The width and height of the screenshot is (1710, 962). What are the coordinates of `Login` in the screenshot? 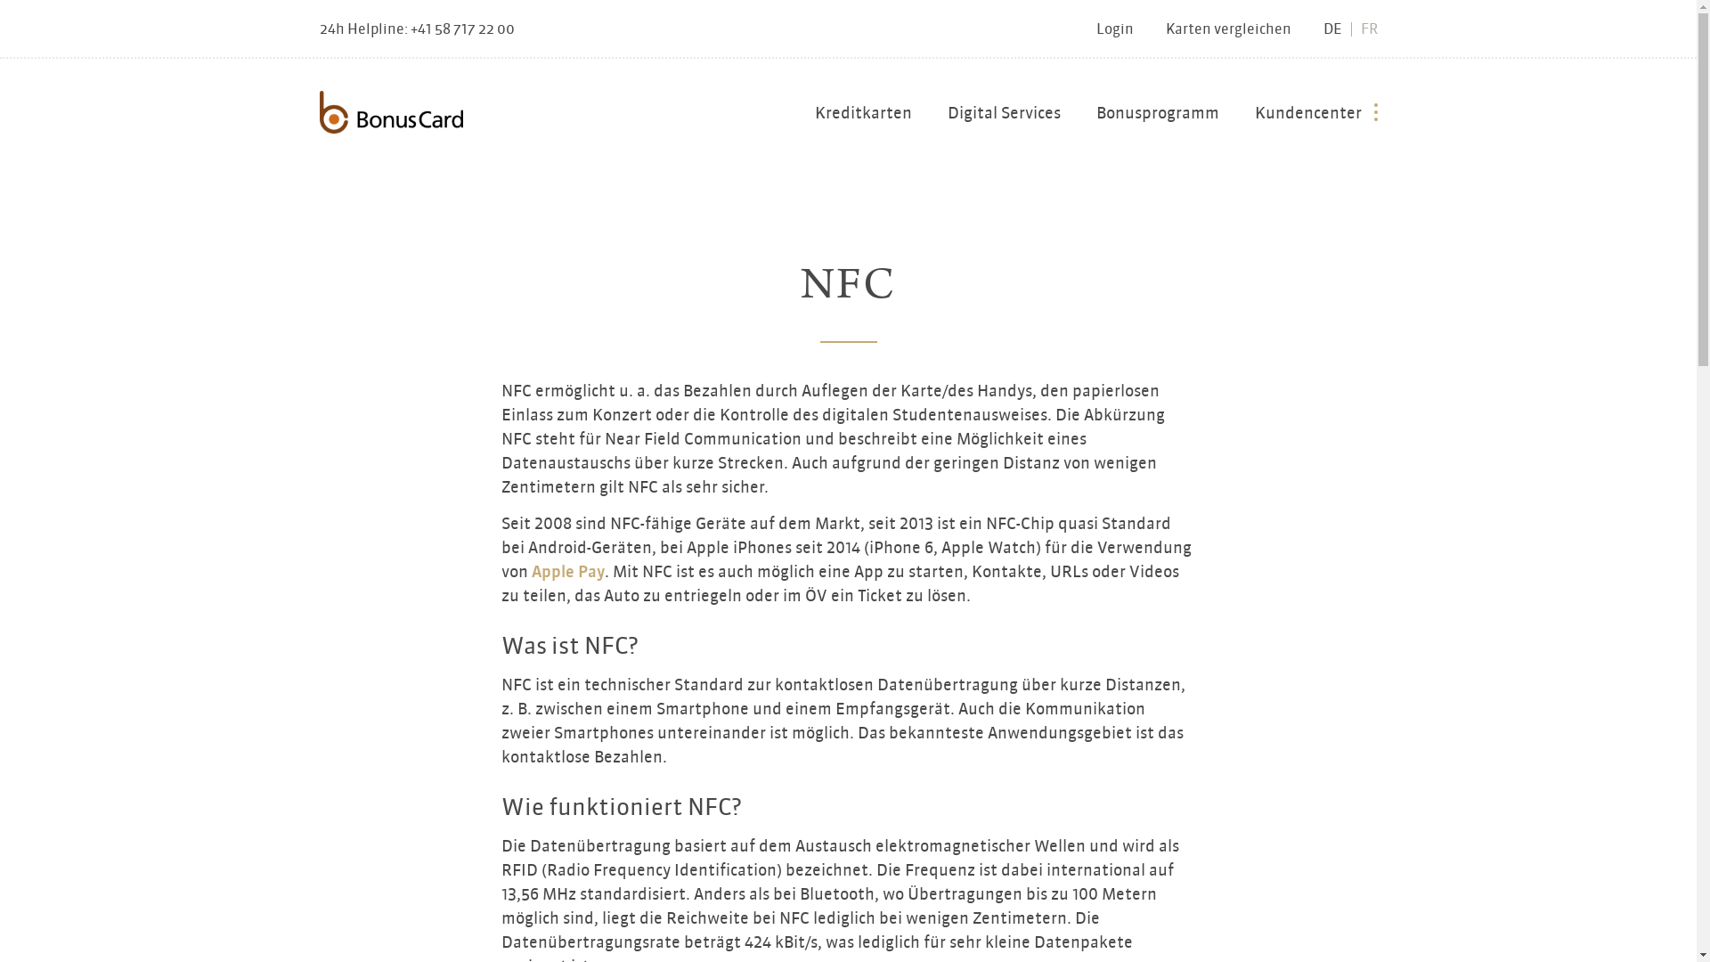 It's located at (1098, 29).